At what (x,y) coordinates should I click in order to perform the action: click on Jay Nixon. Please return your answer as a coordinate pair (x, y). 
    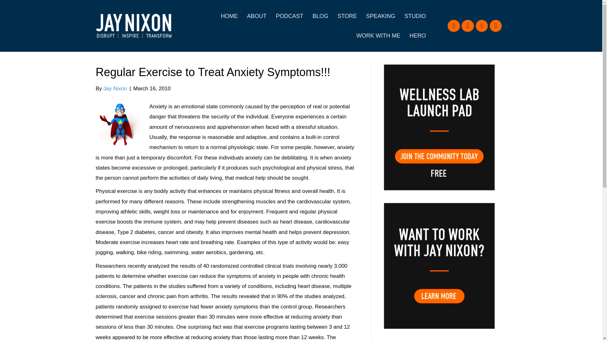
    Looking at the image, I should click on (115, 88).